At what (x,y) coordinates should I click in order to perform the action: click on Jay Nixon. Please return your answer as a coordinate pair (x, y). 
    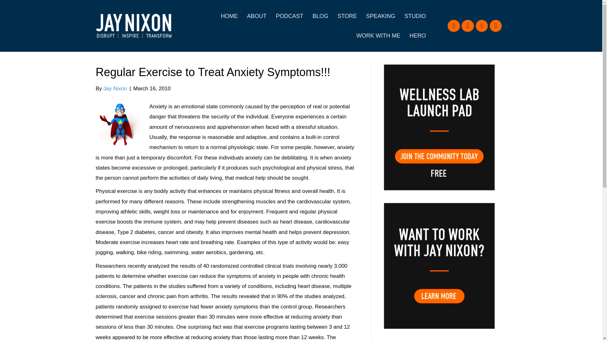
    Looking at the image, I should click on (115, 88).